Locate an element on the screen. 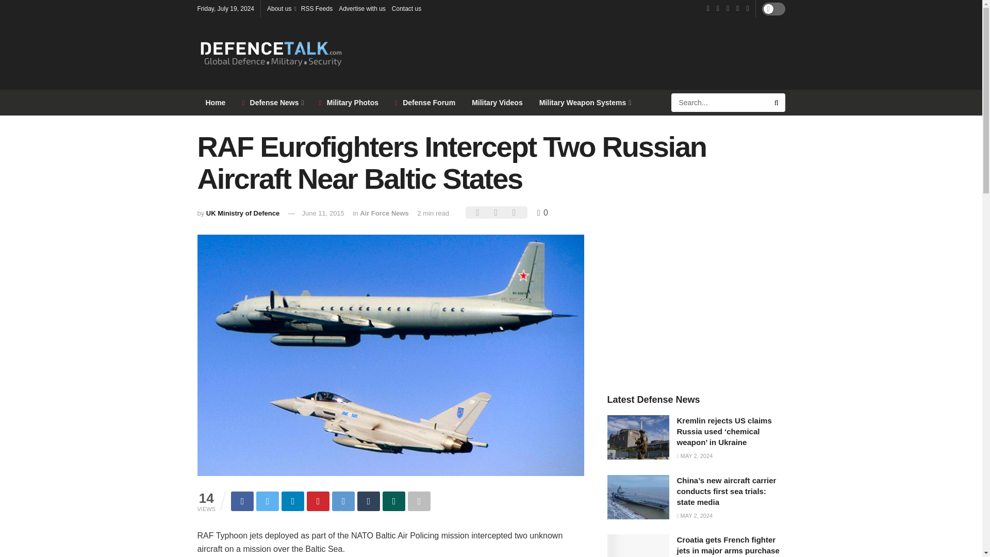  Defense News is located at coordinates (272, 102).